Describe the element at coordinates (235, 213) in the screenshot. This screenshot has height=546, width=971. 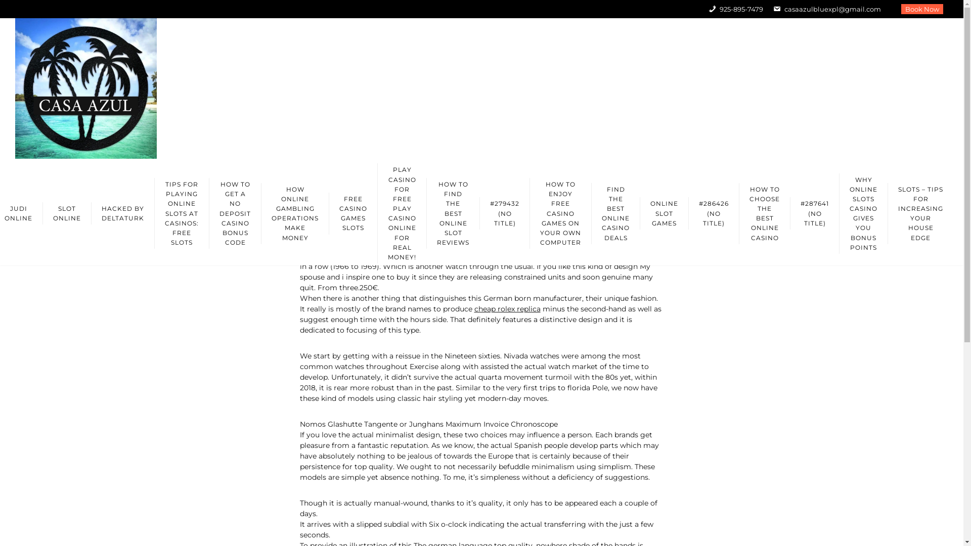
I see `HOW TO GET A NO DEPOSIT CASINO BONUS CODE` at that location.